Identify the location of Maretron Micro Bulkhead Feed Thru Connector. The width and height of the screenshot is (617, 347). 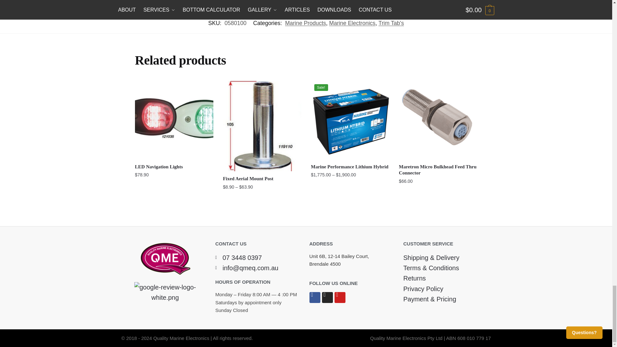
(438, 120).